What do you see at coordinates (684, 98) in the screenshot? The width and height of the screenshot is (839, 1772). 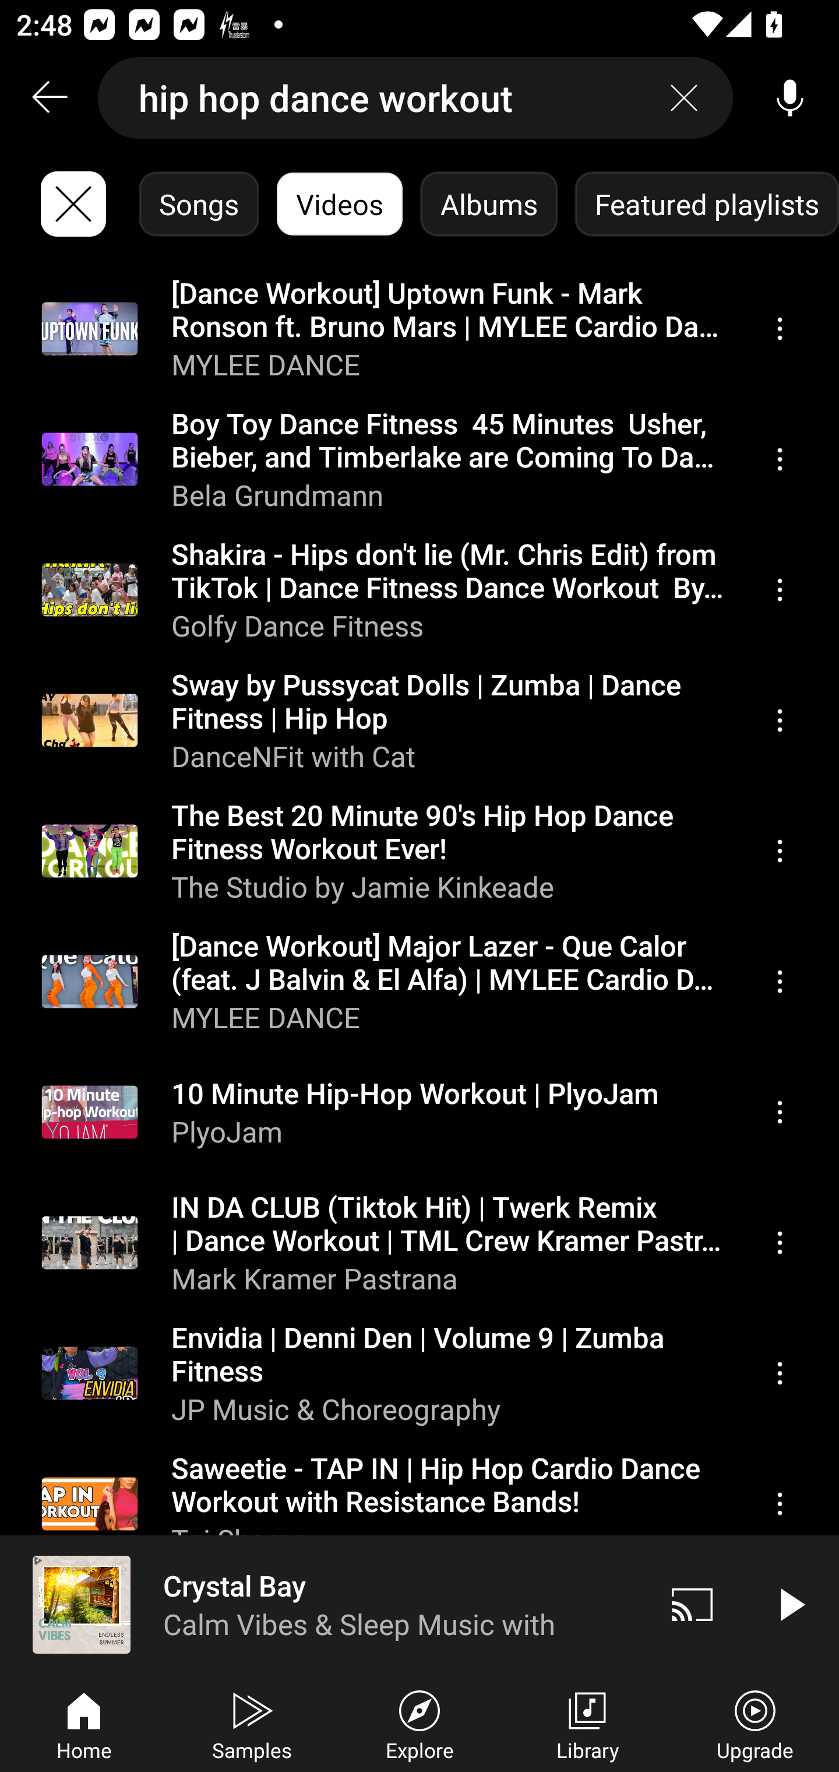 I see `Clear search` at bounding box center [684, 98].